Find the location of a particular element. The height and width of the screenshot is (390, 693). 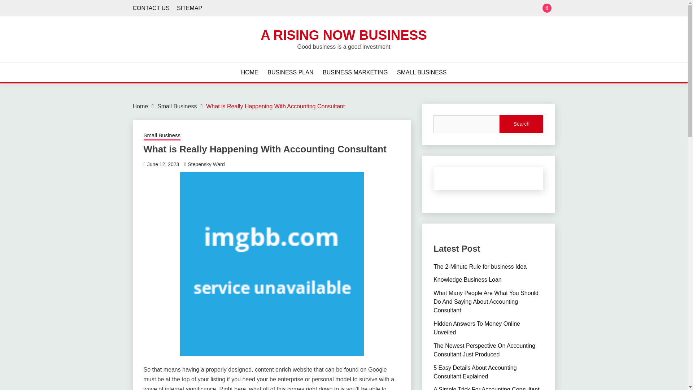

BUSINESS MARKETING is located at coordinates (355, 72).